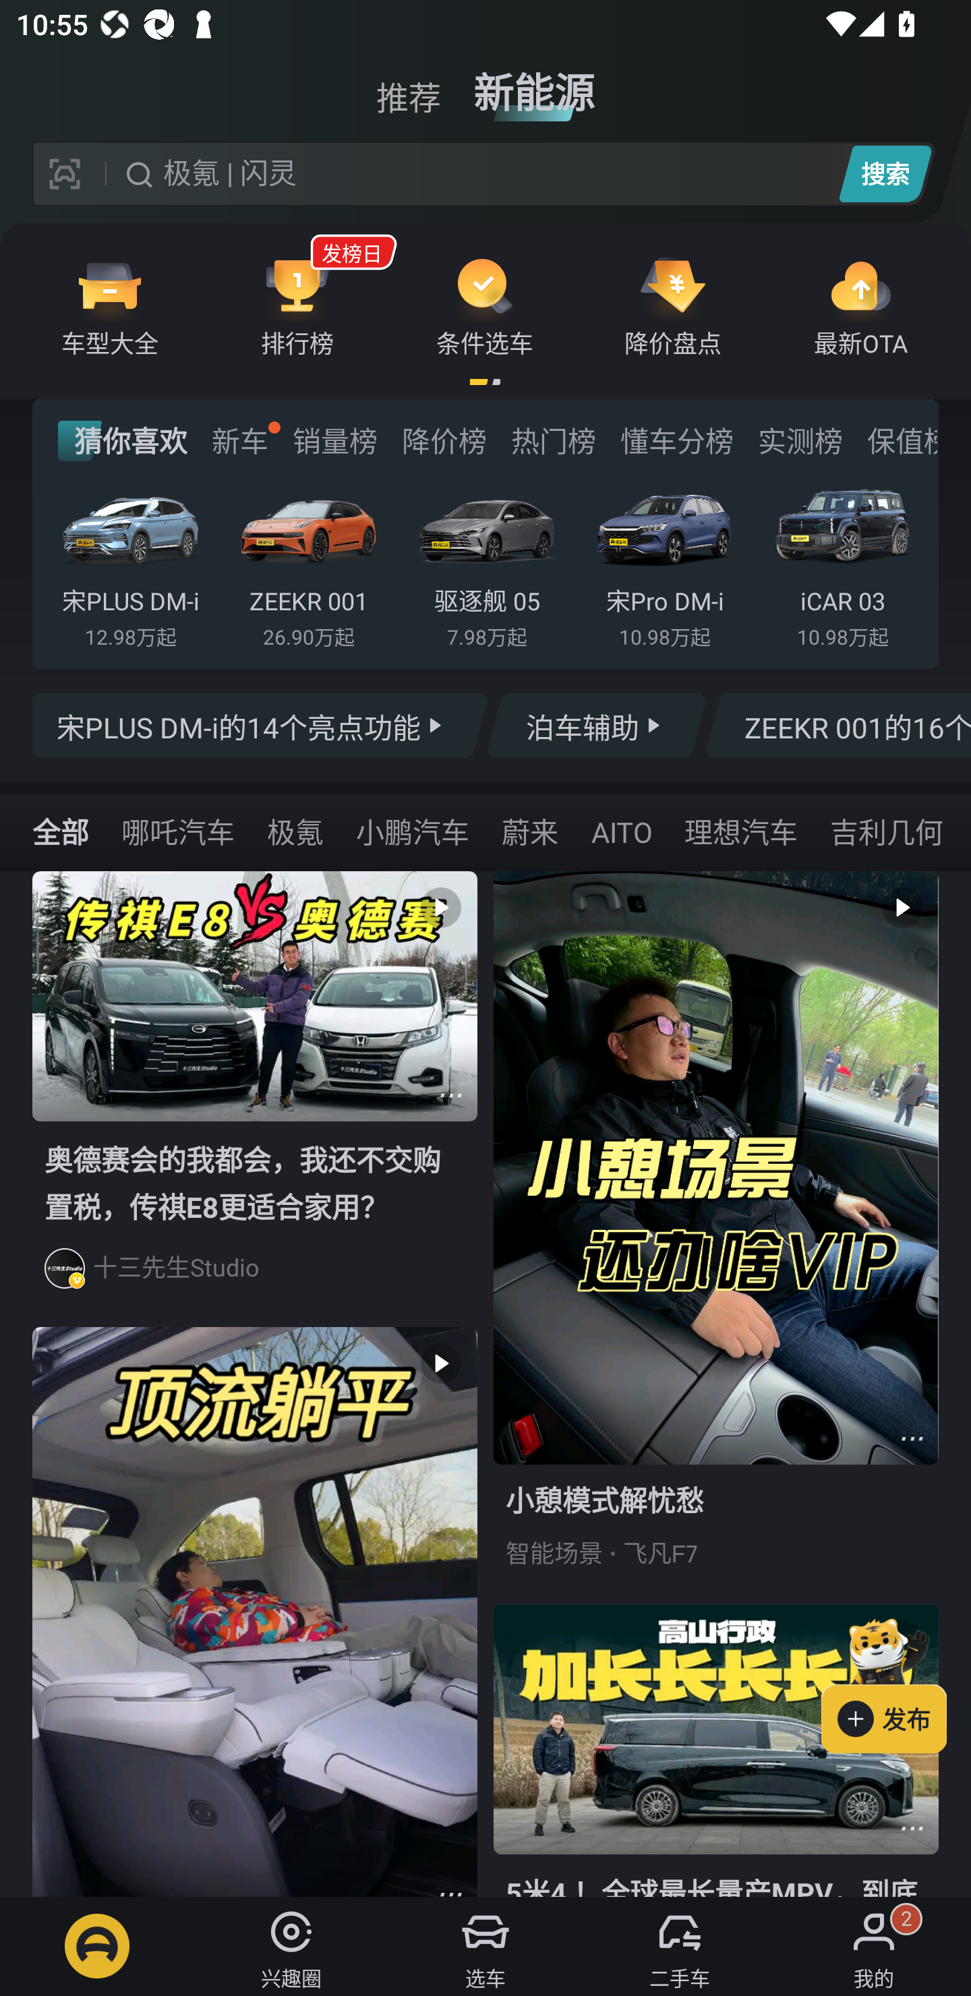  What do you see at coordinates (255, 1098) in the screenshot?
I see `  奥德赛会的我都会，我还不交购置税，传祺E8更适合家用？ 十三先生Studio` at bounding box center [255, 1098].